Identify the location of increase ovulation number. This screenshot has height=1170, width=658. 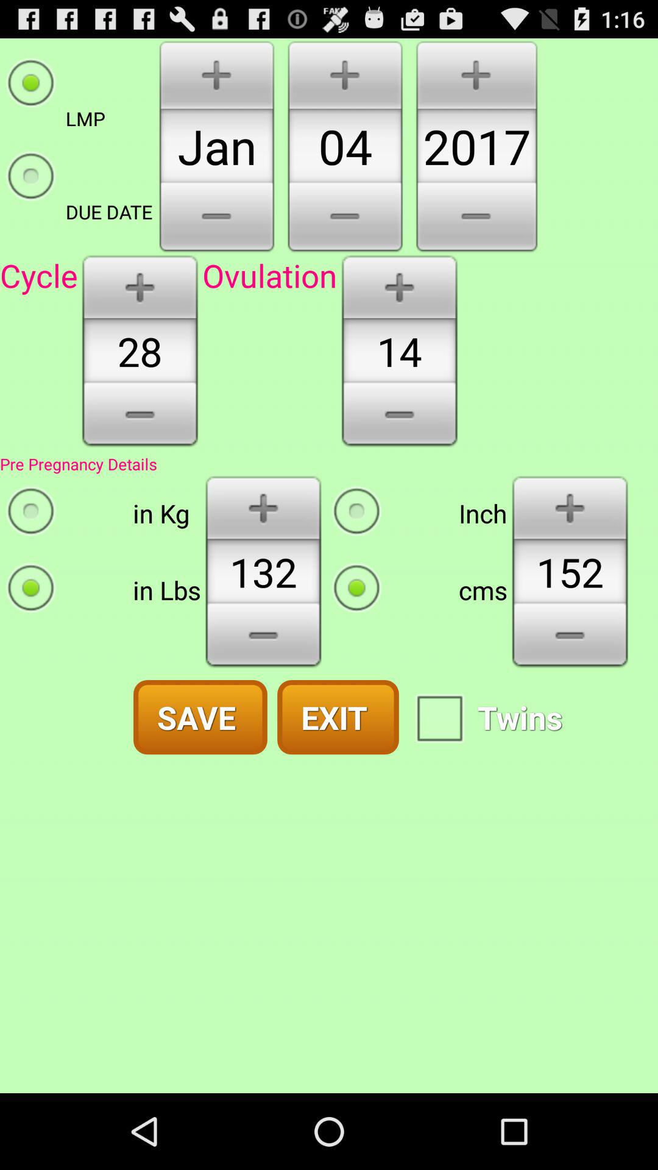
(400, 286).